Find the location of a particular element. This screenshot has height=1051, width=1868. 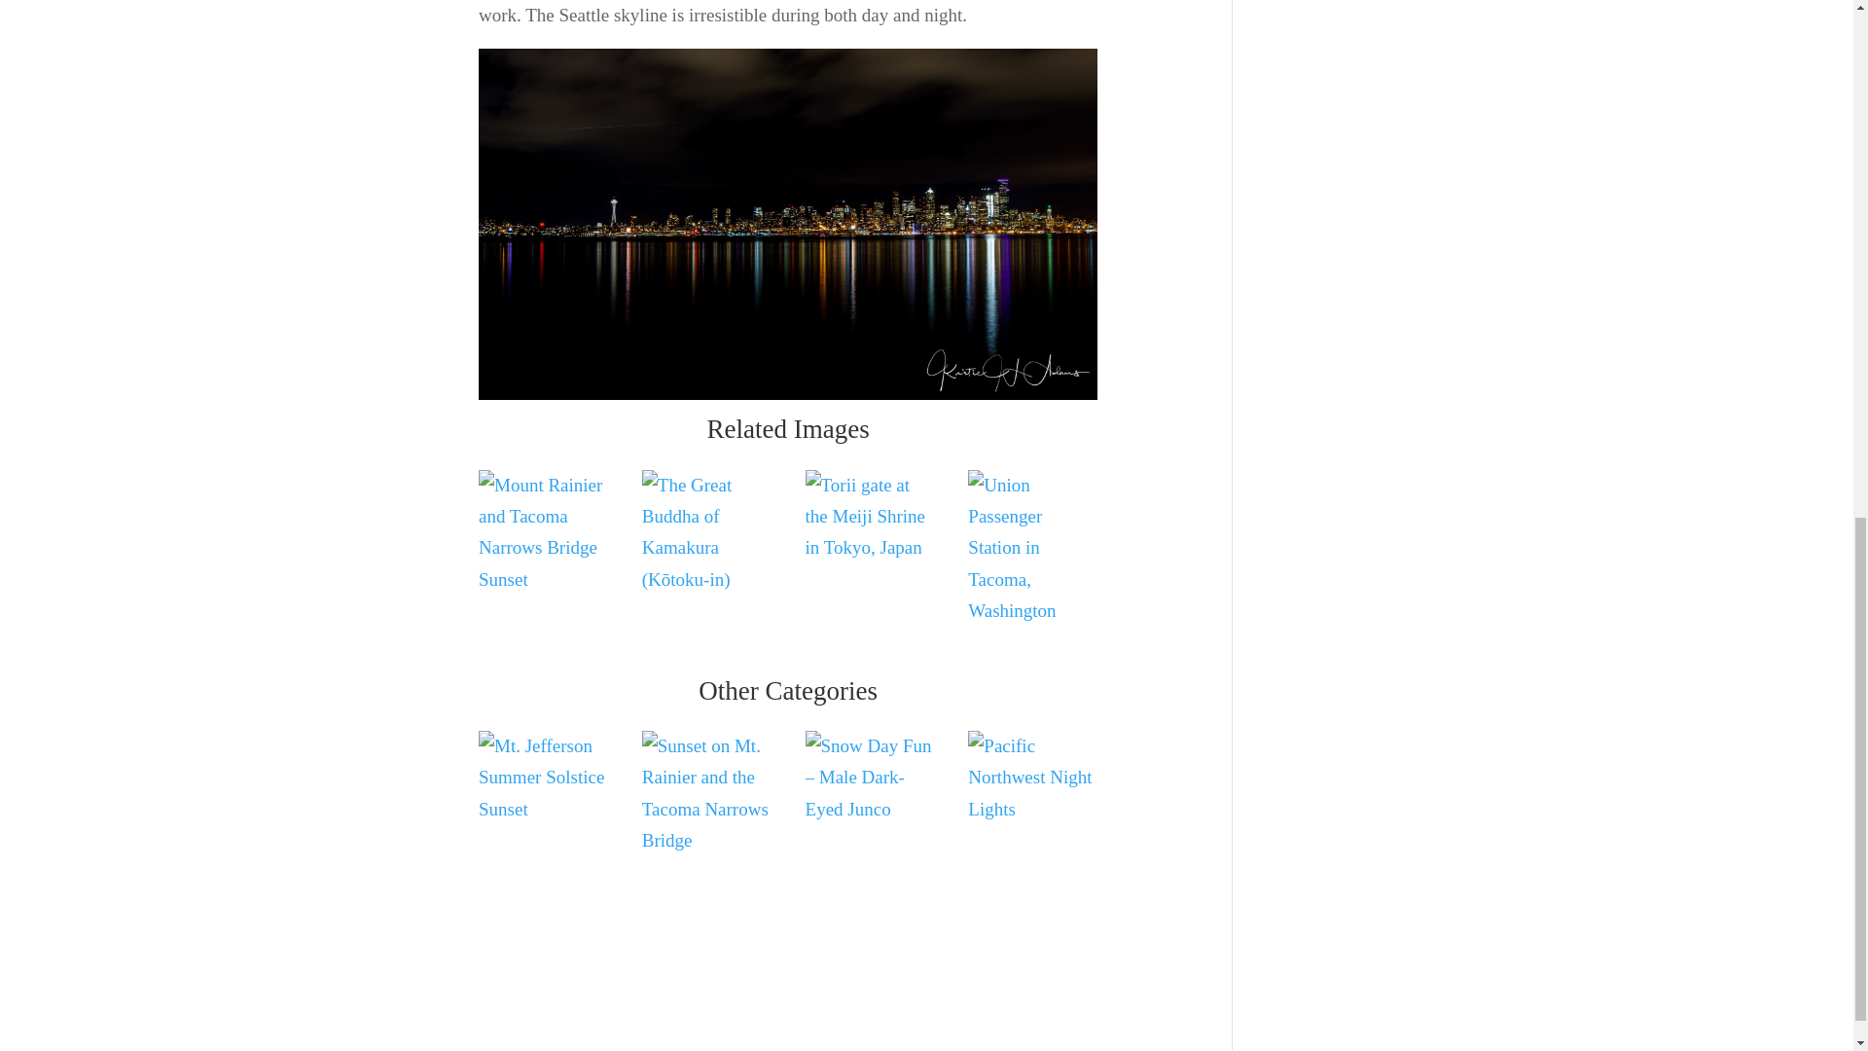

Torii gate at the Meiji Shrine in Tokyo, Japan is located at coordinates (870, 516).